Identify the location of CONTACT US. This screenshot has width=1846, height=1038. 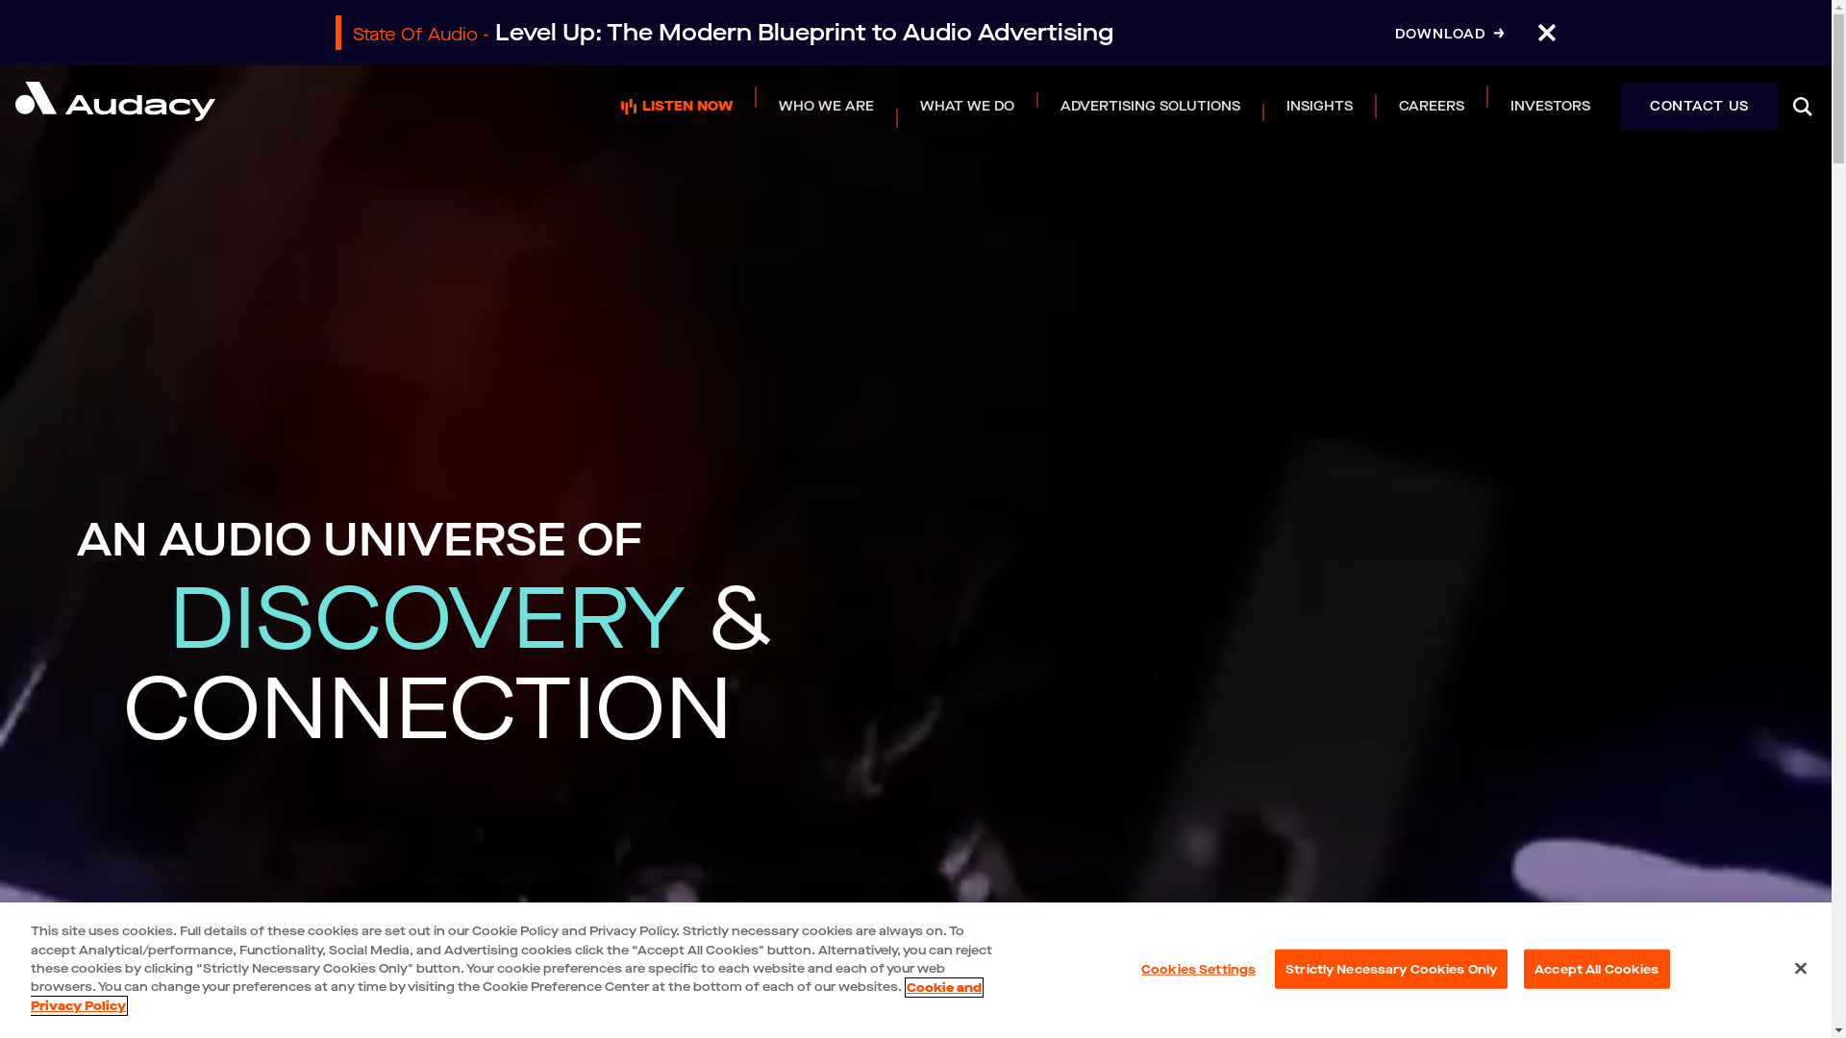
(1700, 108).